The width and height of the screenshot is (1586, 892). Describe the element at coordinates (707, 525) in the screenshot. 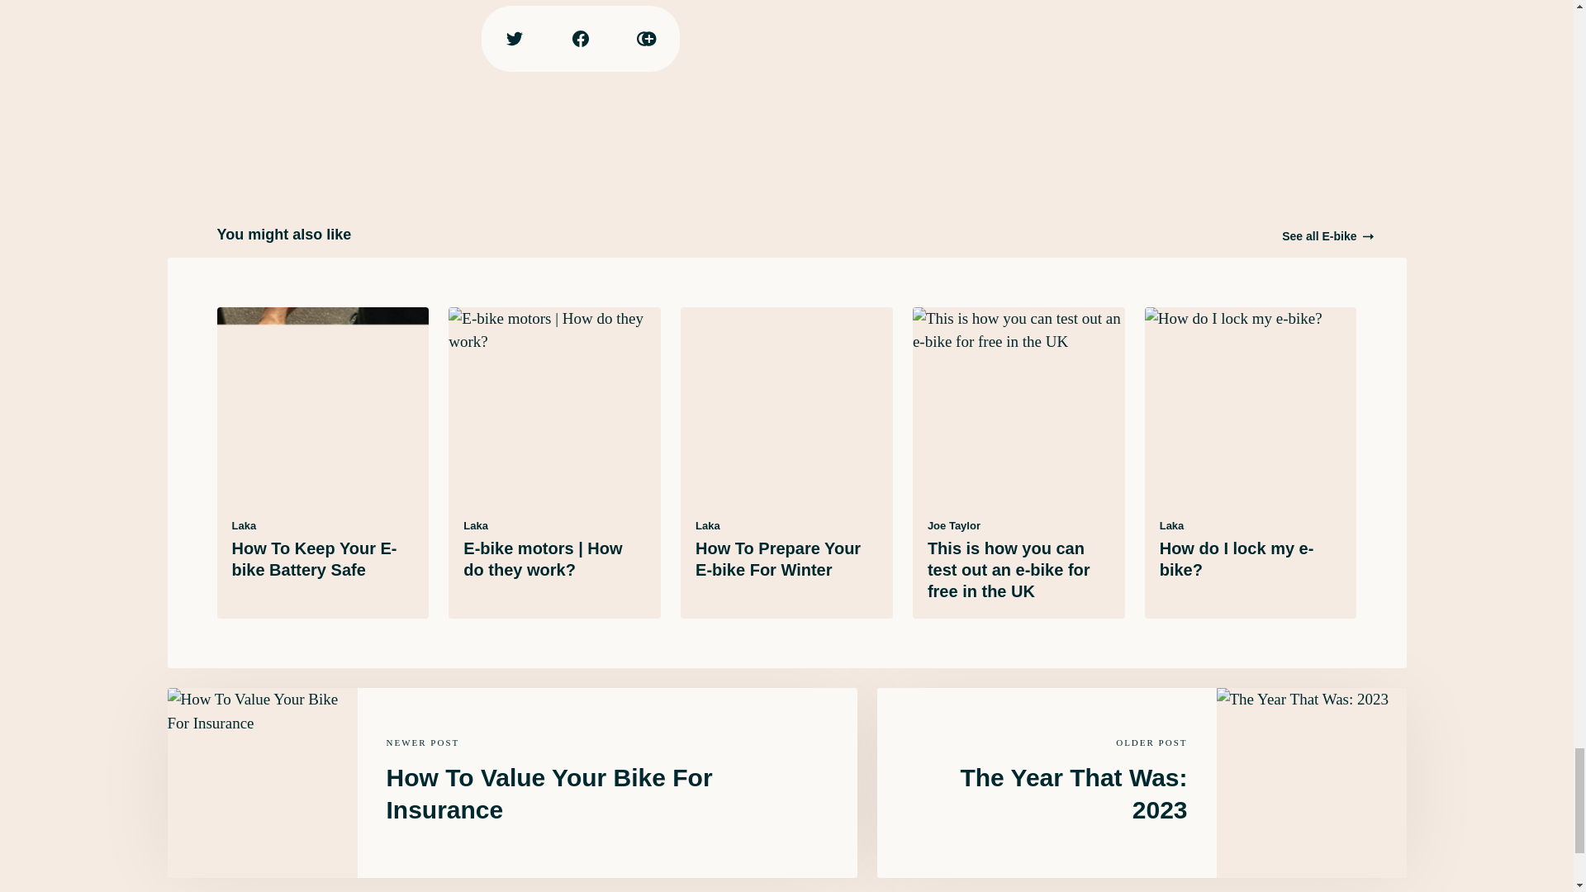

I see `Laka` at that location.